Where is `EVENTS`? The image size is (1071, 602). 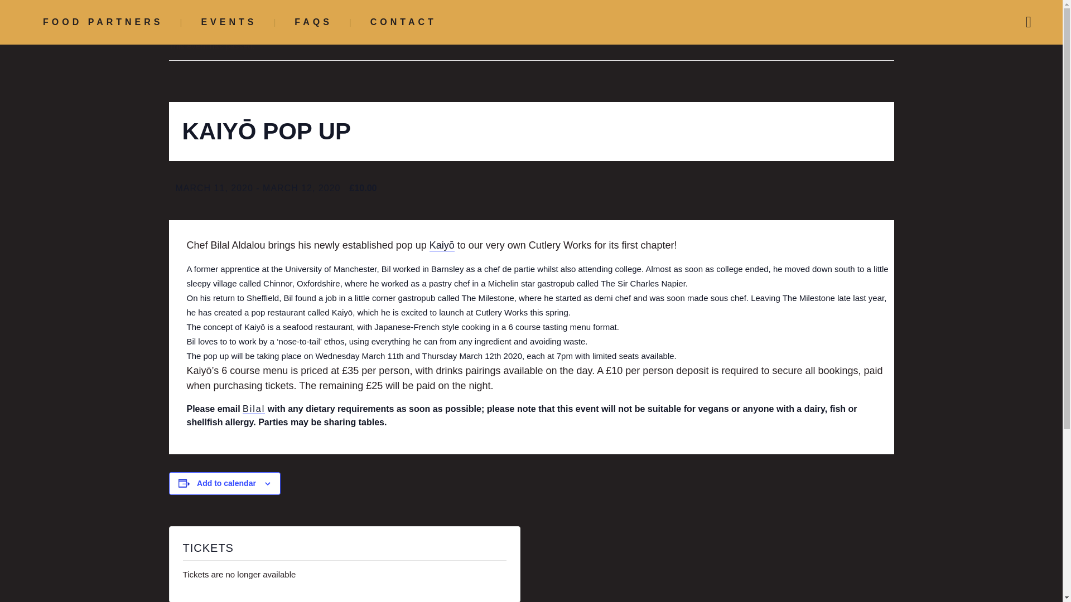
EVENTS is located at coordinates (229, 22).